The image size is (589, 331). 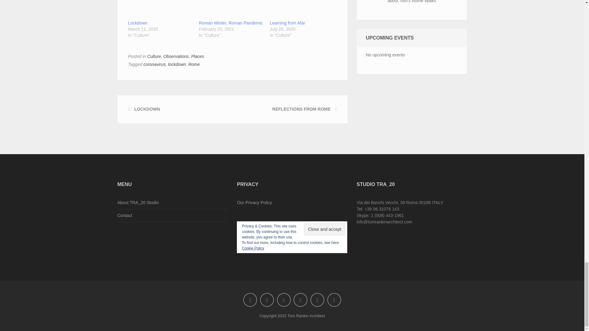 I want to click on Roman Winter, Roman Pandemic, so click(x=231, y=10).